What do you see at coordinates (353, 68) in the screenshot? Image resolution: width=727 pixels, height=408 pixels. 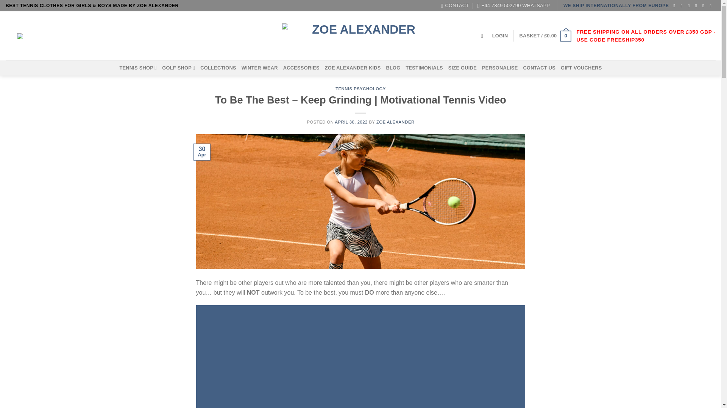 I see `ZOE ALEXANDER KIDS` at bounding box center [353, 68].